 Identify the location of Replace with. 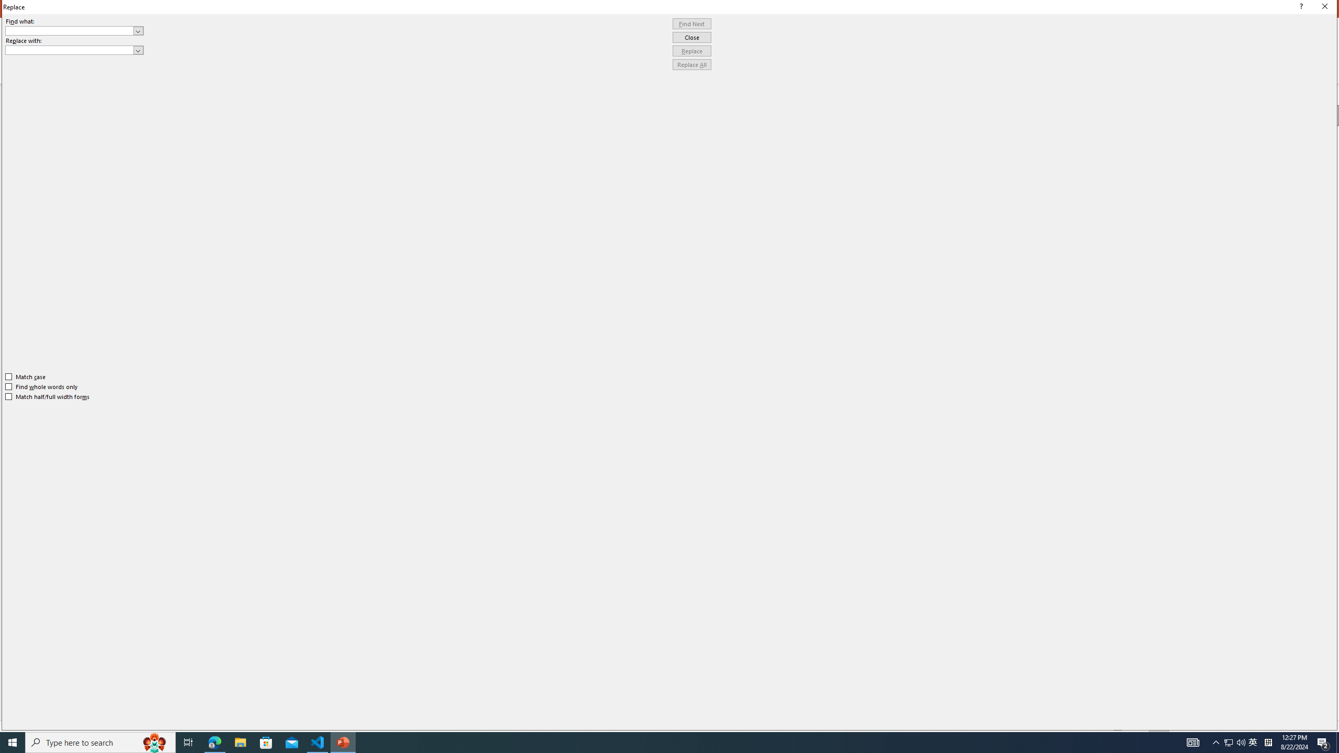
(74, 50).